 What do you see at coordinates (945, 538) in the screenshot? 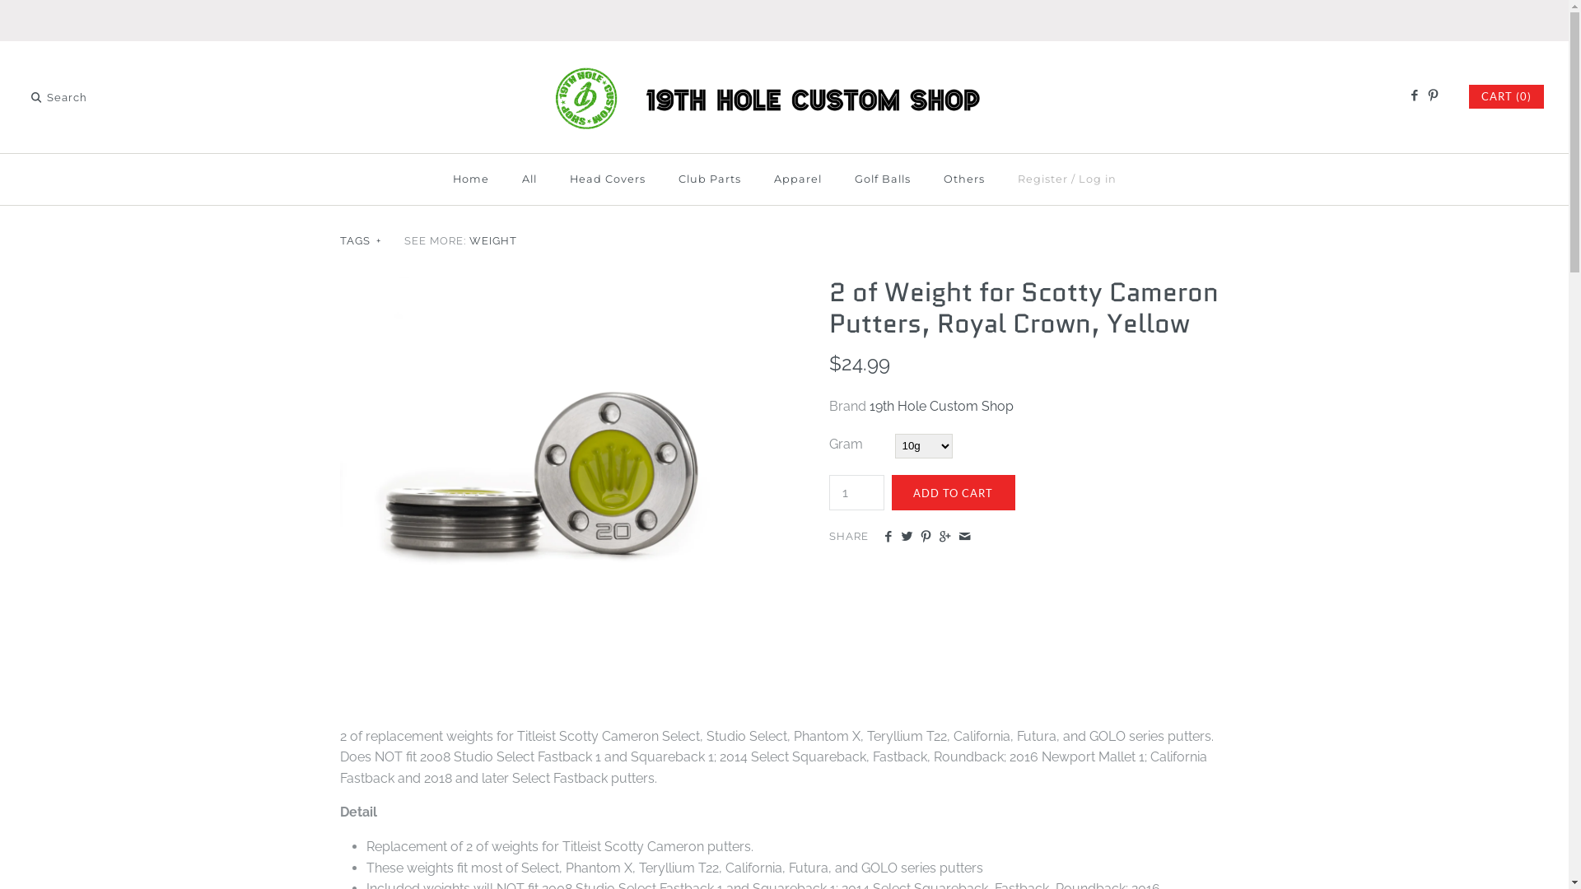
I see `Share on Google+` at bounding box center [945, 538].